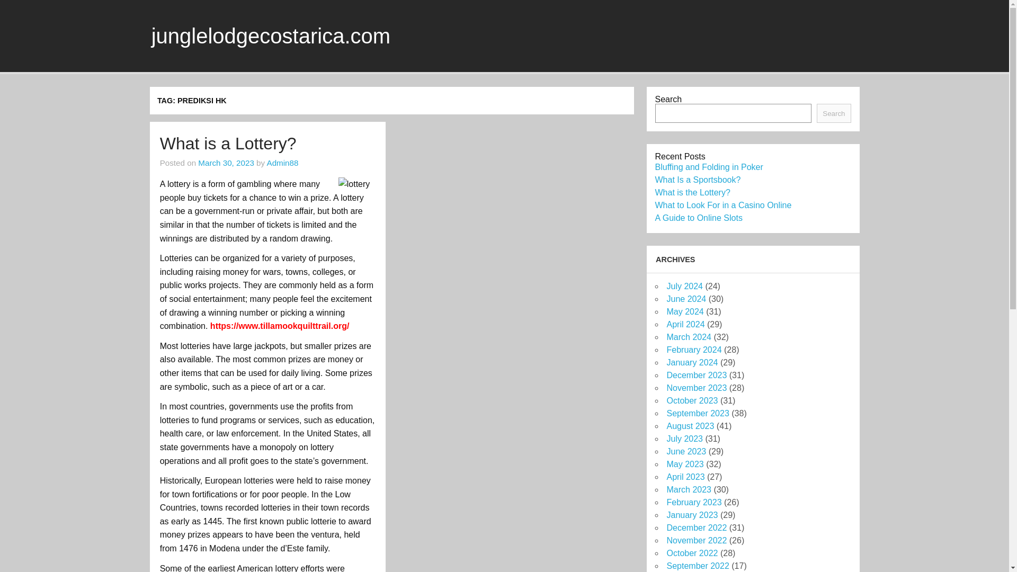 This screenshot has width=1017, height=572. Describe the element at coordinates (692, 515) in the screenshot. I see `January 2023` at that location.